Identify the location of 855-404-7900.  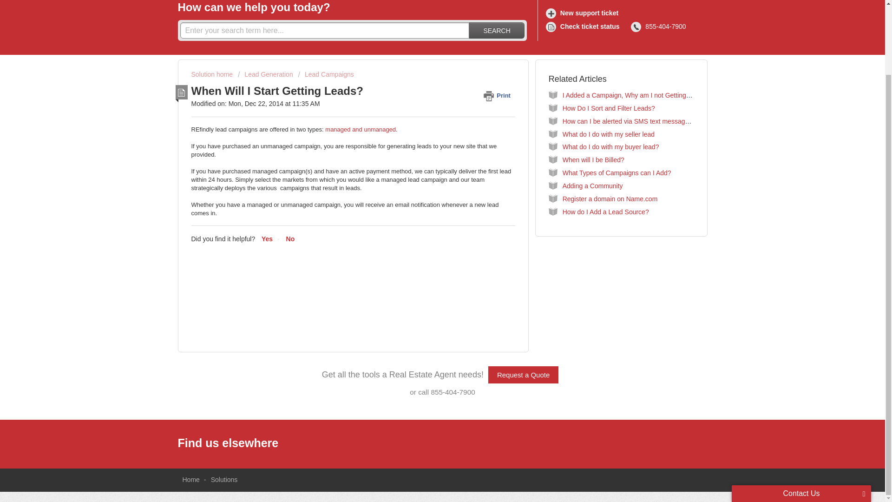
(660, 27).